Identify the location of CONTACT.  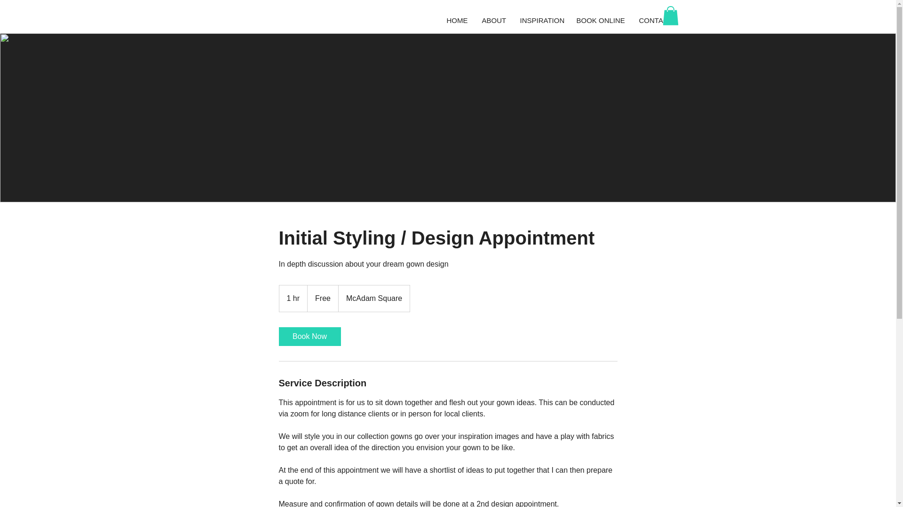
(656, 21).